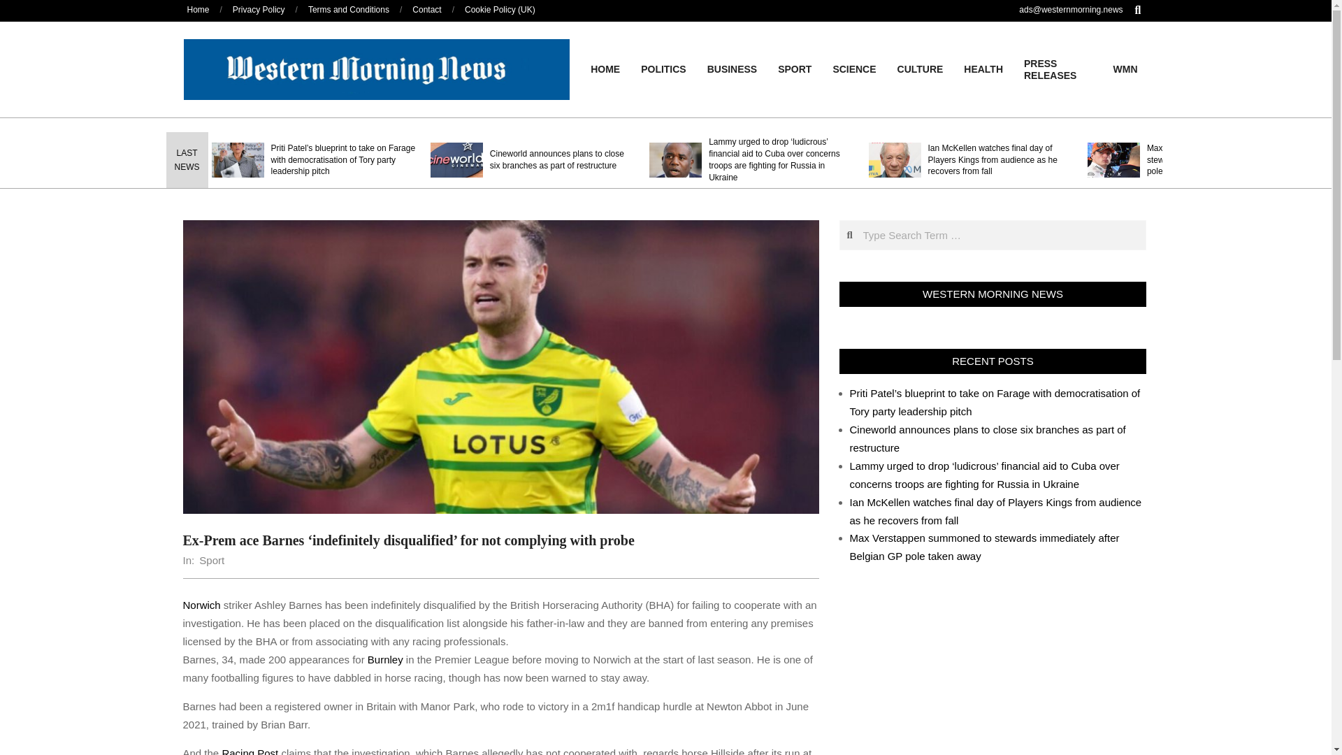 The image size is (1342, 755). Describe the element at coordinates (348, 9) in the screenshot. I see `Terms and Conditions` at that location.